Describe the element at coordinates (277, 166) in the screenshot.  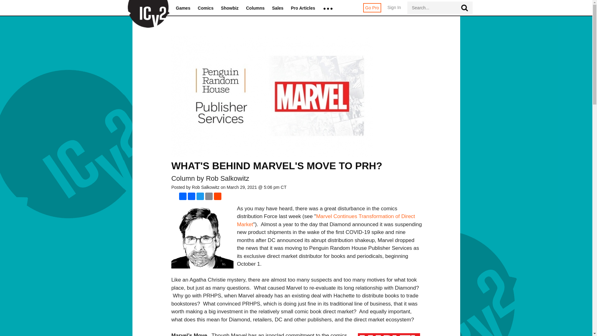
I see `WHAT'S BEHIND MARVEL'S MOVE TO PRH?` at that location.